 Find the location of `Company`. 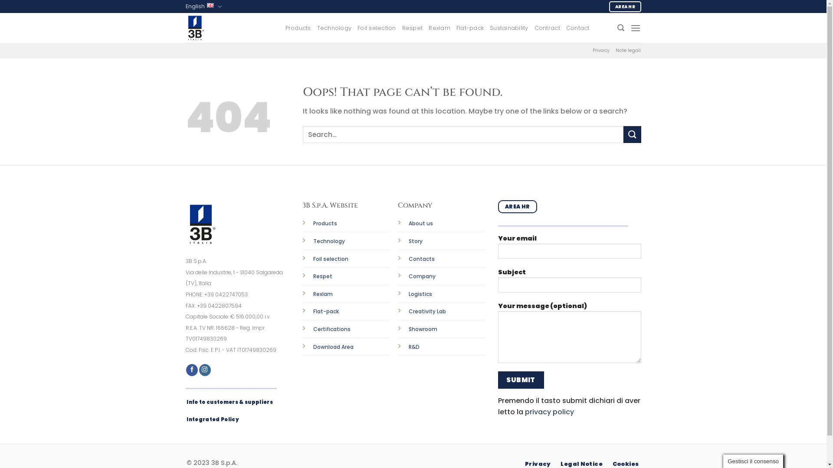

Company is located at coordinates (422, 276).